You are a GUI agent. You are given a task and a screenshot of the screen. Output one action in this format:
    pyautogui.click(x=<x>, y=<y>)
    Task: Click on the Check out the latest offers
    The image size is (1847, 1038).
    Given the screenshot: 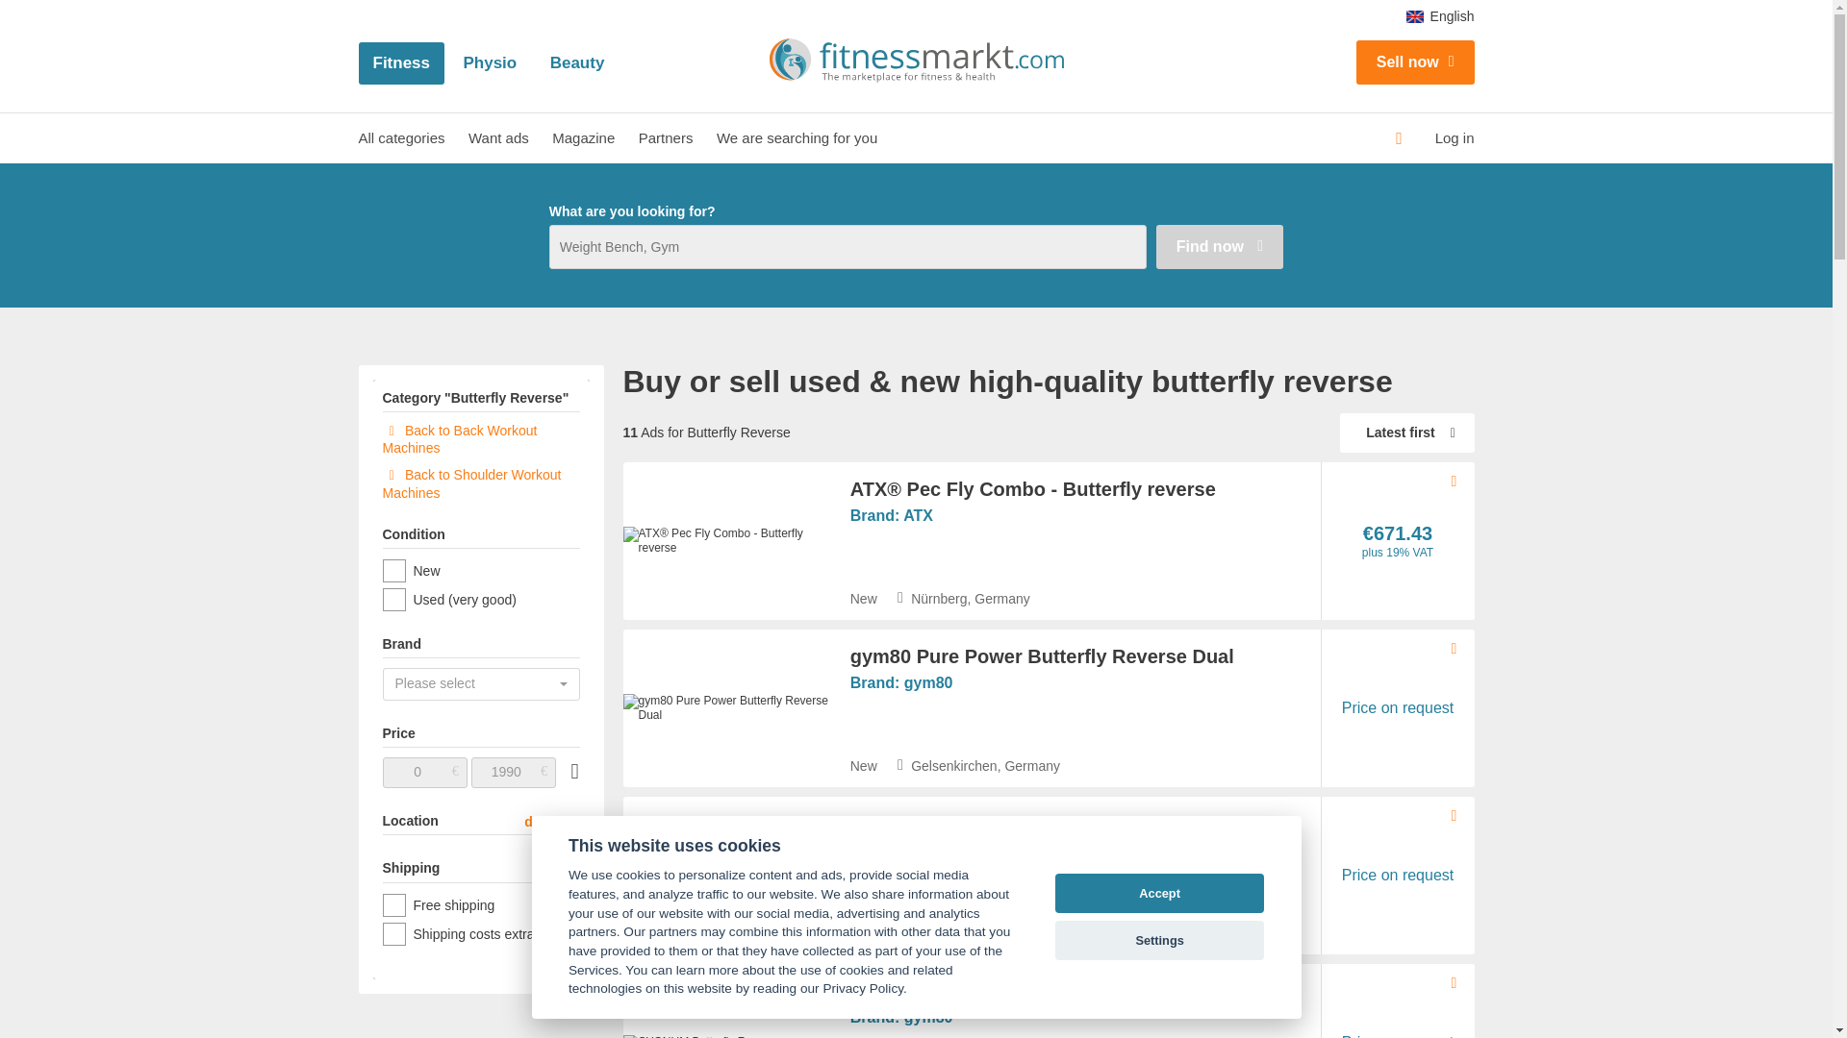 What is the action you would take?
    pyautogui.click(x=401, y=137)
    